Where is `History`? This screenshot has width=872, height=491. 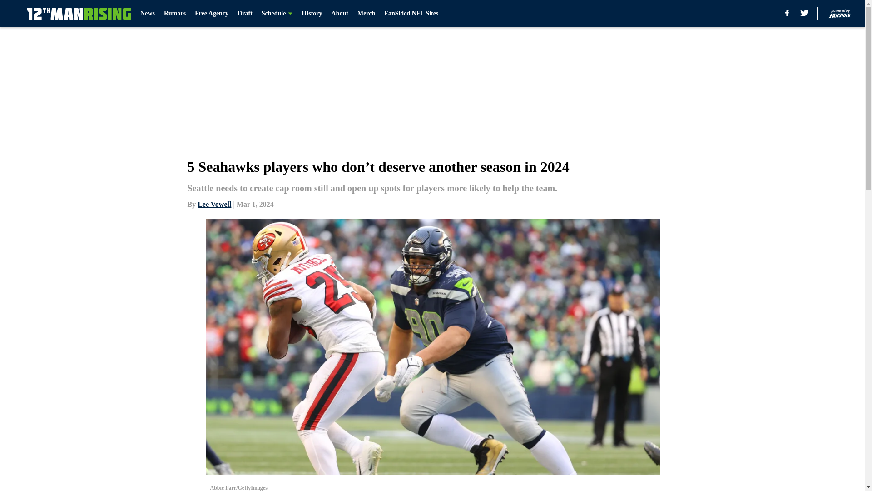
History is located at coordinates (312, 14).